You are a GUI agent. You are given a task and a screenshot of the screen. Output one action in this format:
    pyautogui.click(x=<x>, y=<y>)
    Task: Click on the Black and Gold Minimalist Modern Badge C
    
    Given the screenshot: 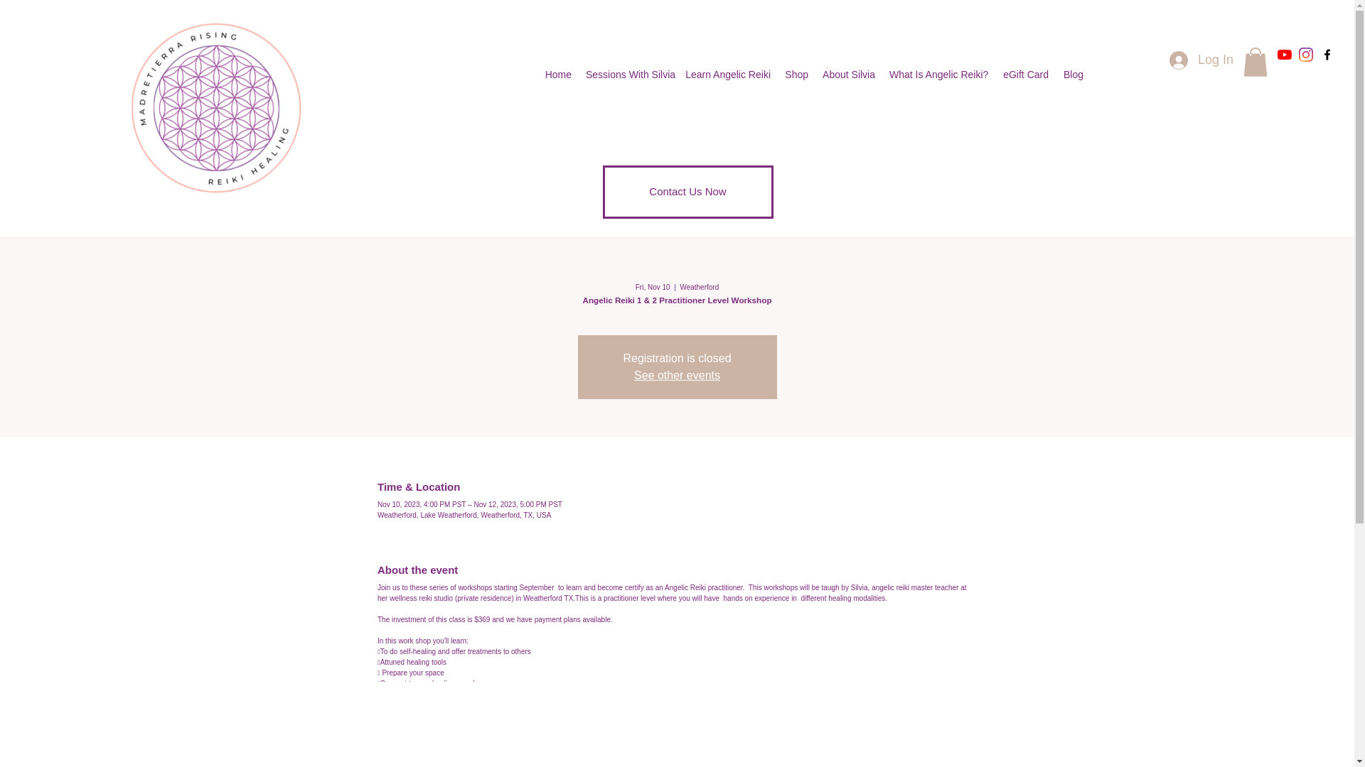 What is the action you would take?
    pyautogui.click(x=217, y=107)
    